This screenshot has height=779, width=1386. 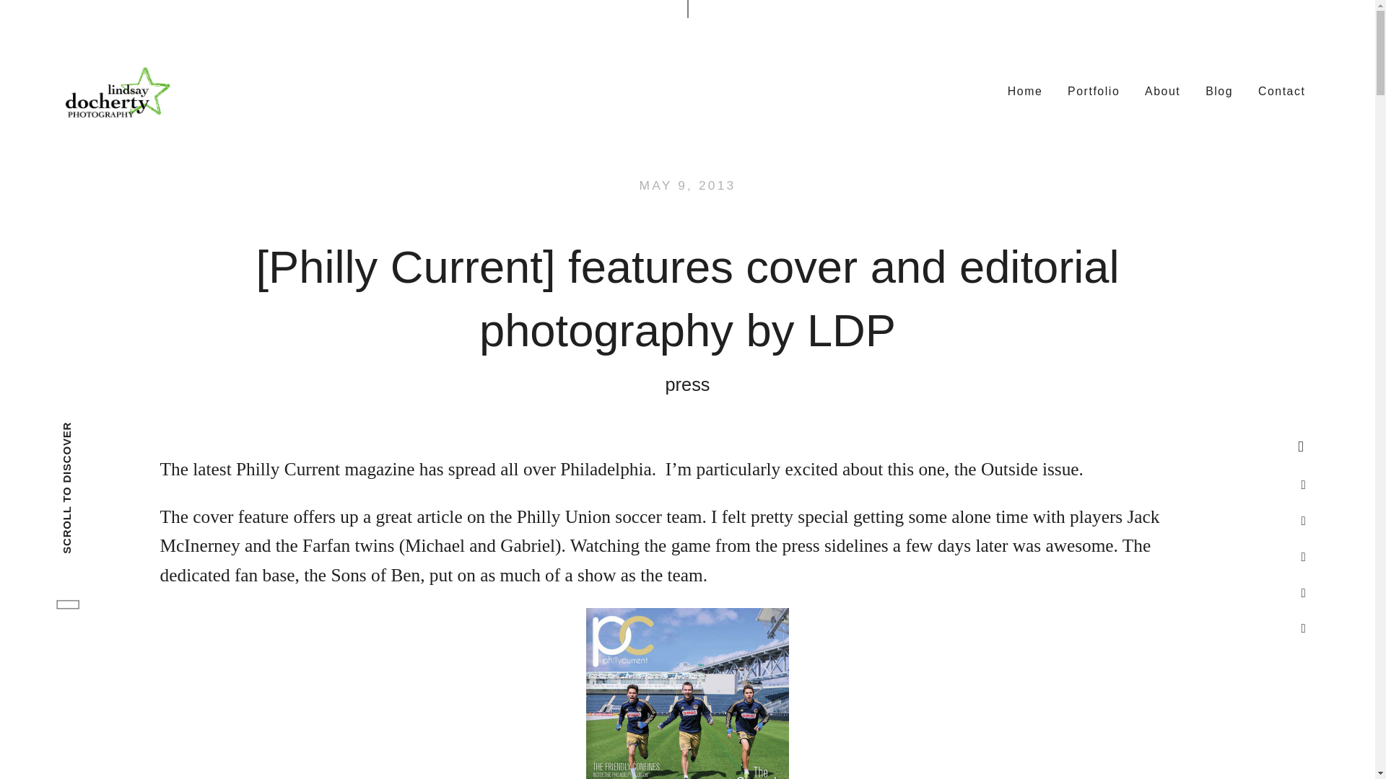 What do you see at coordinates (687, 384) in the screenshot?
I see `press` at bounding box center [687, 384].